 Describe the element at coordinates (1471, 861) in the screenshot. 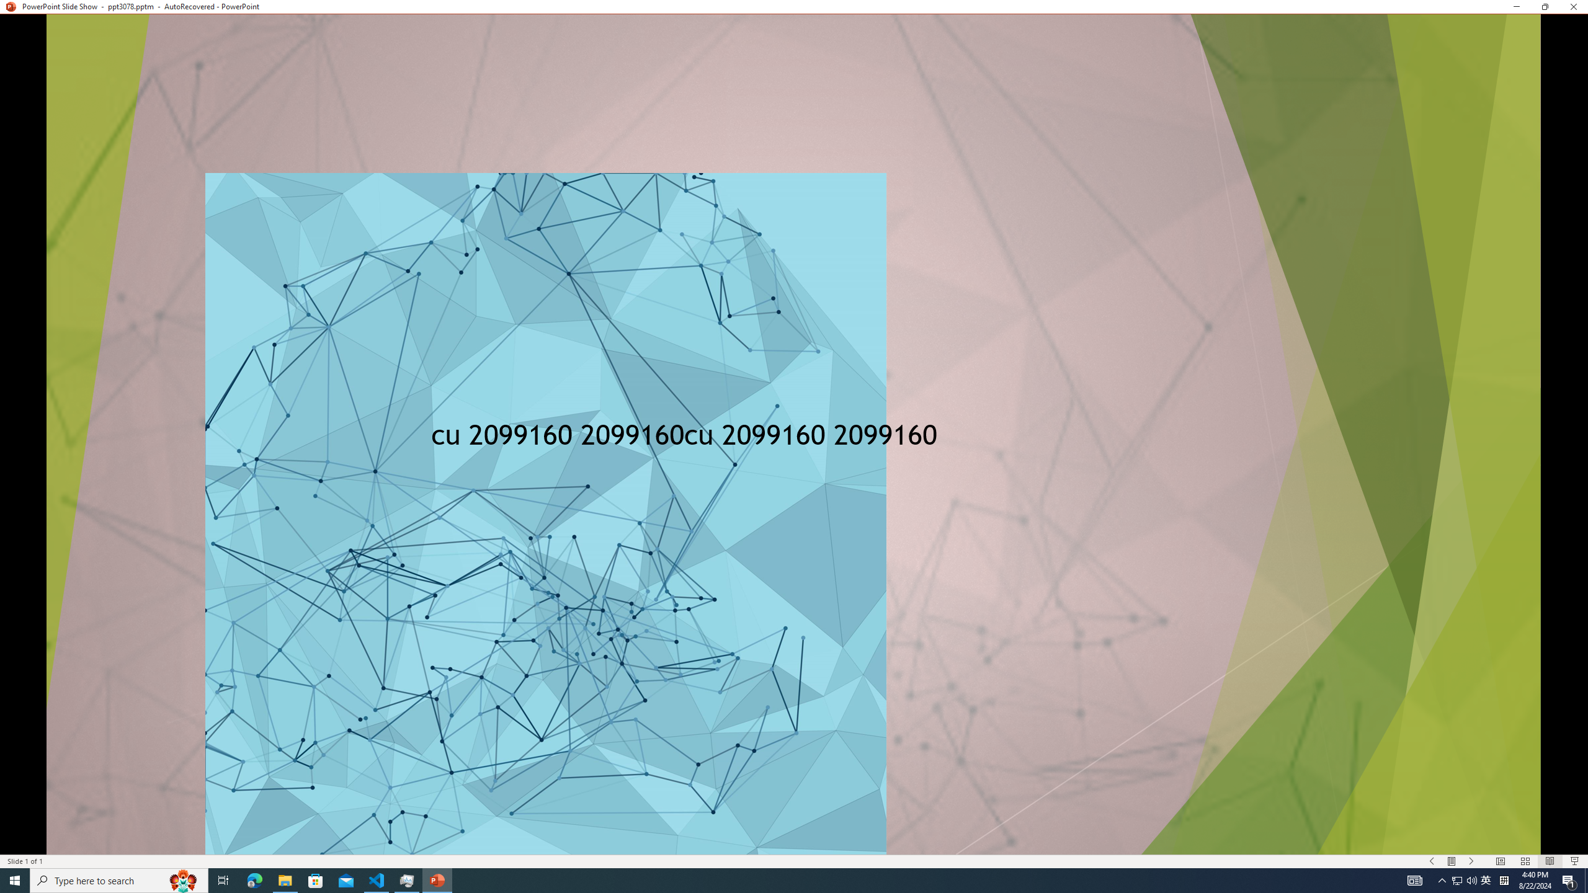

I see `Slide Show Next On` at that location.